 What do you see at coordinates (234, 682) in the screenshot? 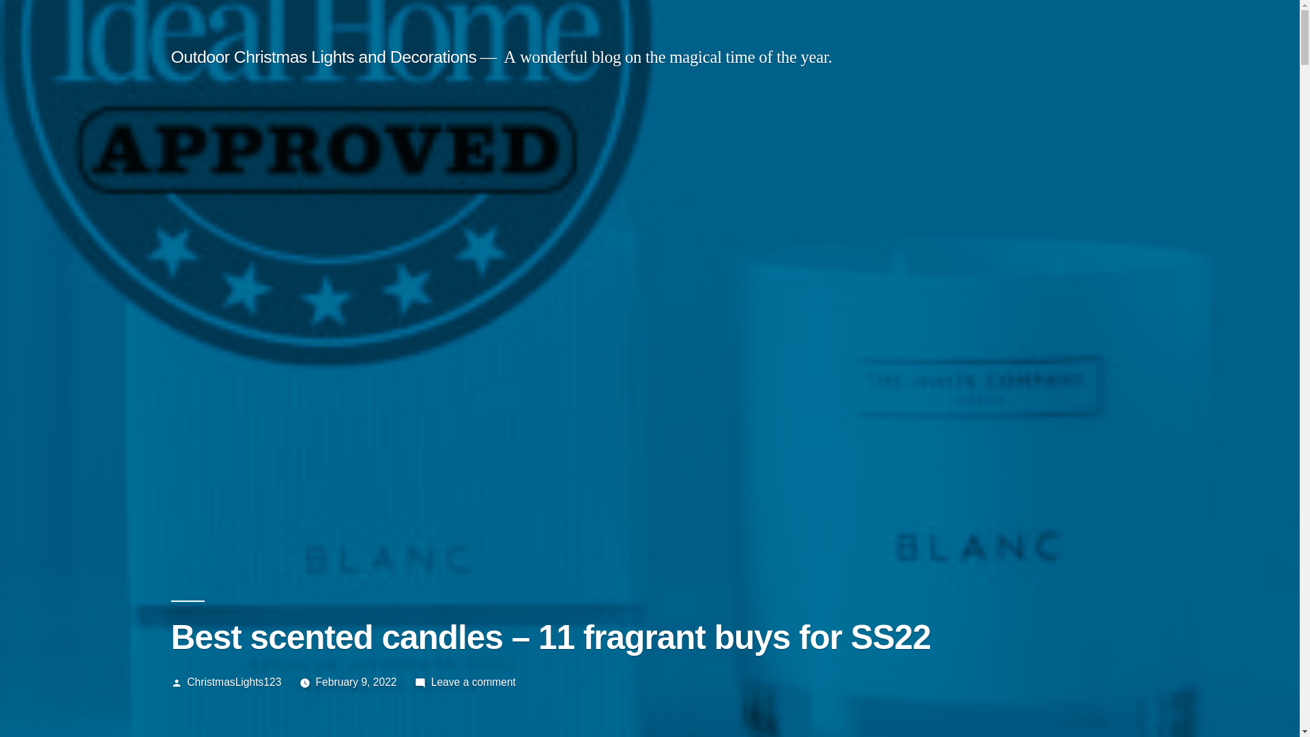
I see `ChristmasLights123` at bounding box center [234, 682].